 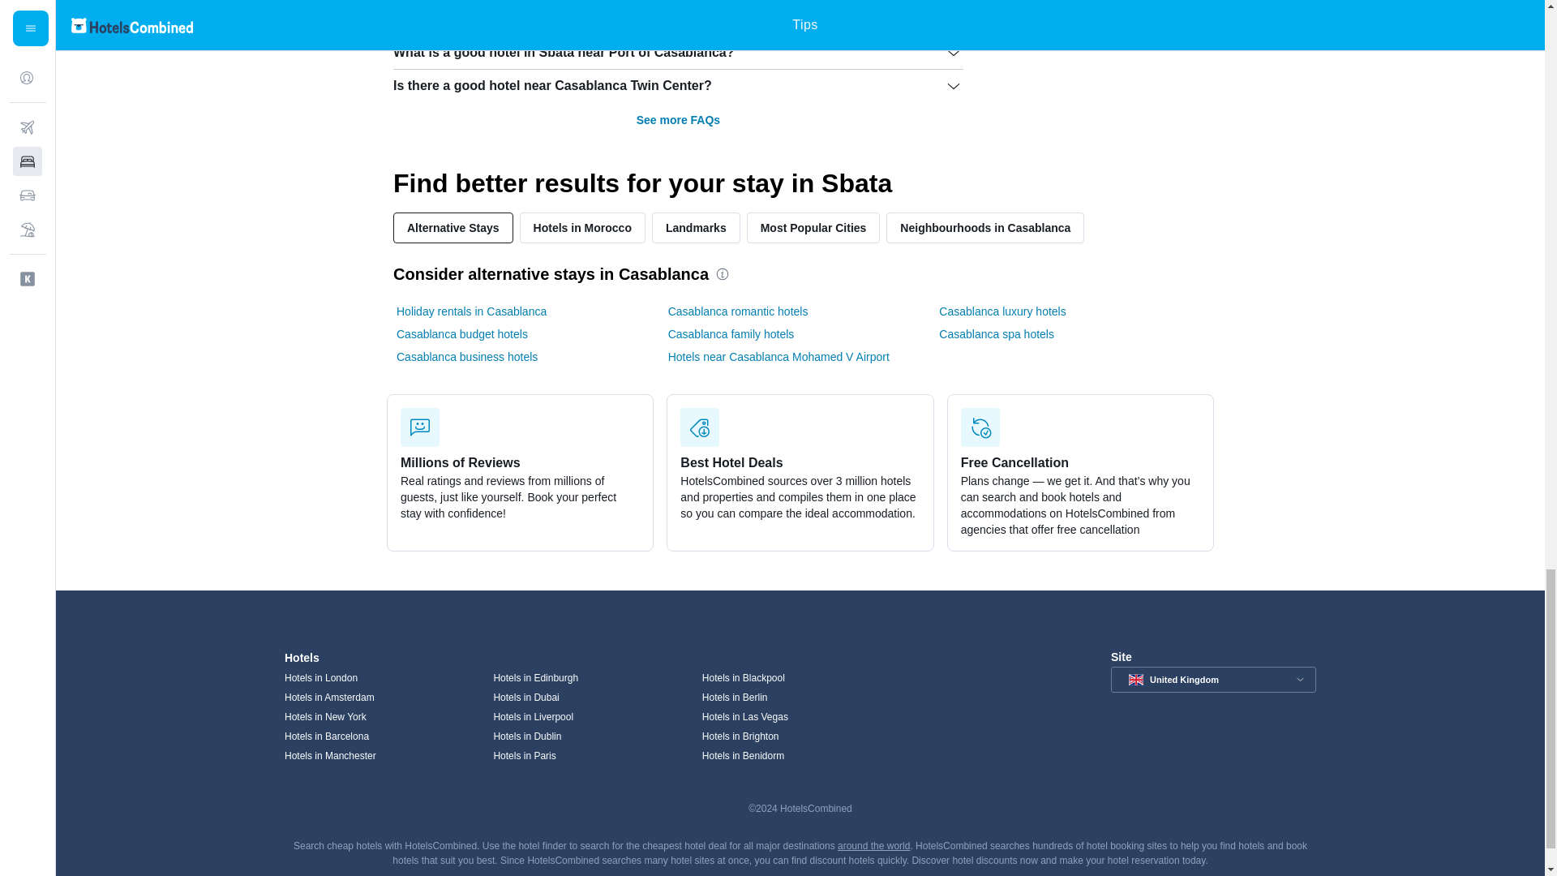 What do you see at coordinates (471, 311) in the screenshot?
I see `Holiday rentals in Casablanca` at bounding box center [471, 311].